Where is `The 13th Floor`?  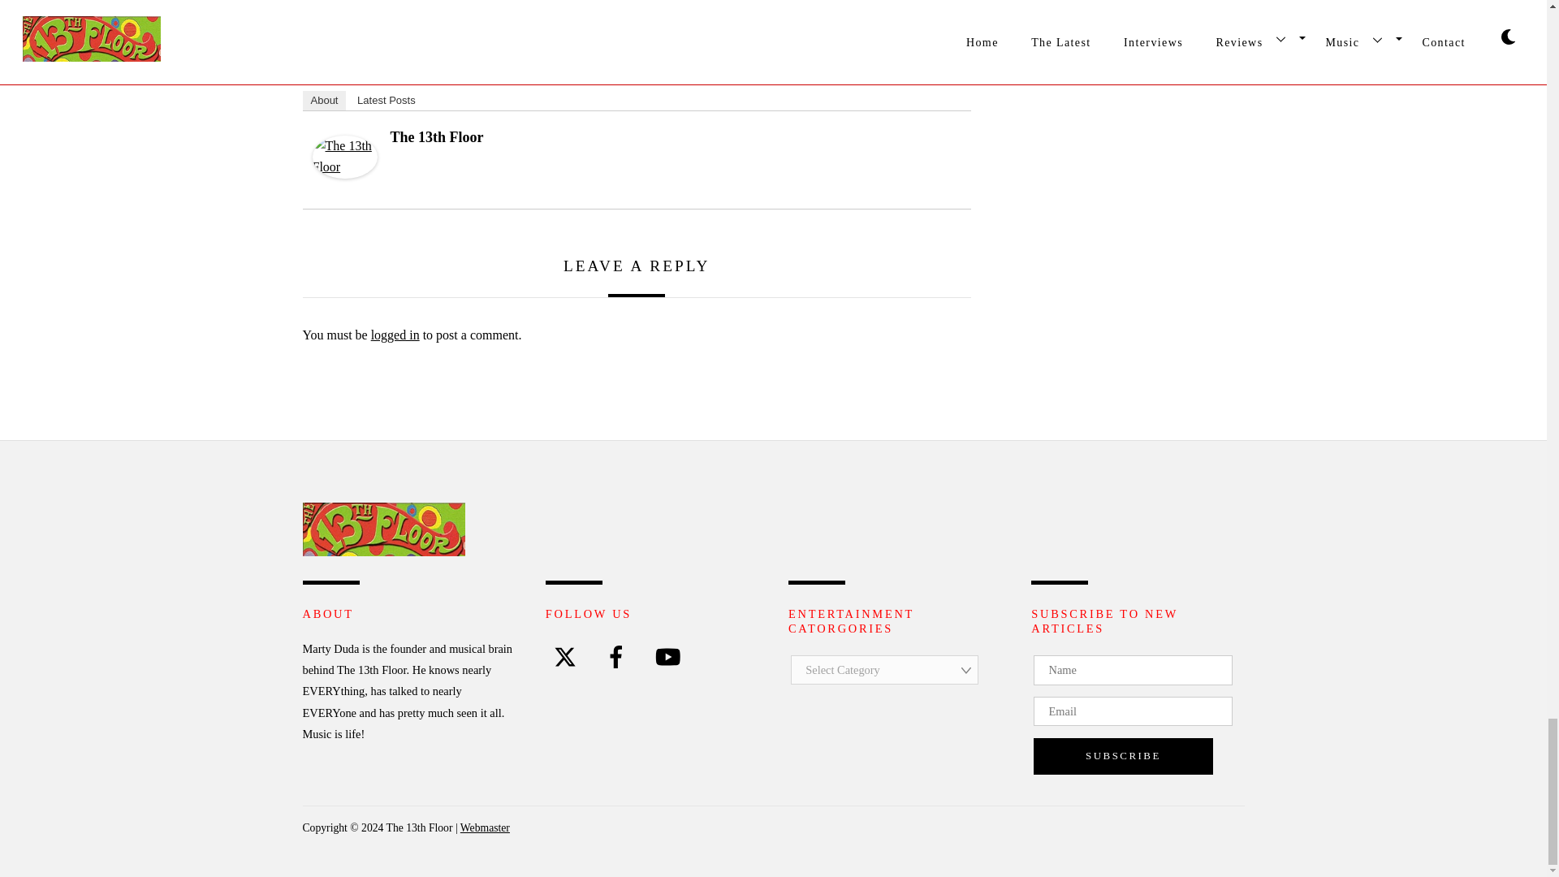 The 13th Floor is located at coordinates (344, 174).